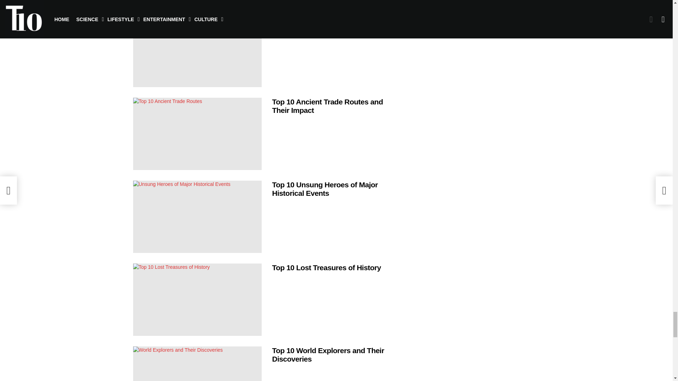 The width and height of the screenshot is (678, 381). I want to click on Top 10 Lost Treasures of History, so click(197, 300).